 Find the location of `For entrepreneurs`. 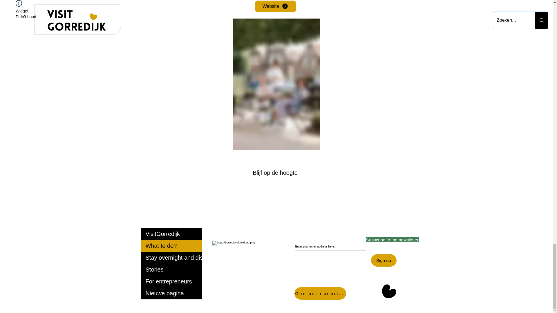

For entrepreneurs is located at coordinates (171, 282).